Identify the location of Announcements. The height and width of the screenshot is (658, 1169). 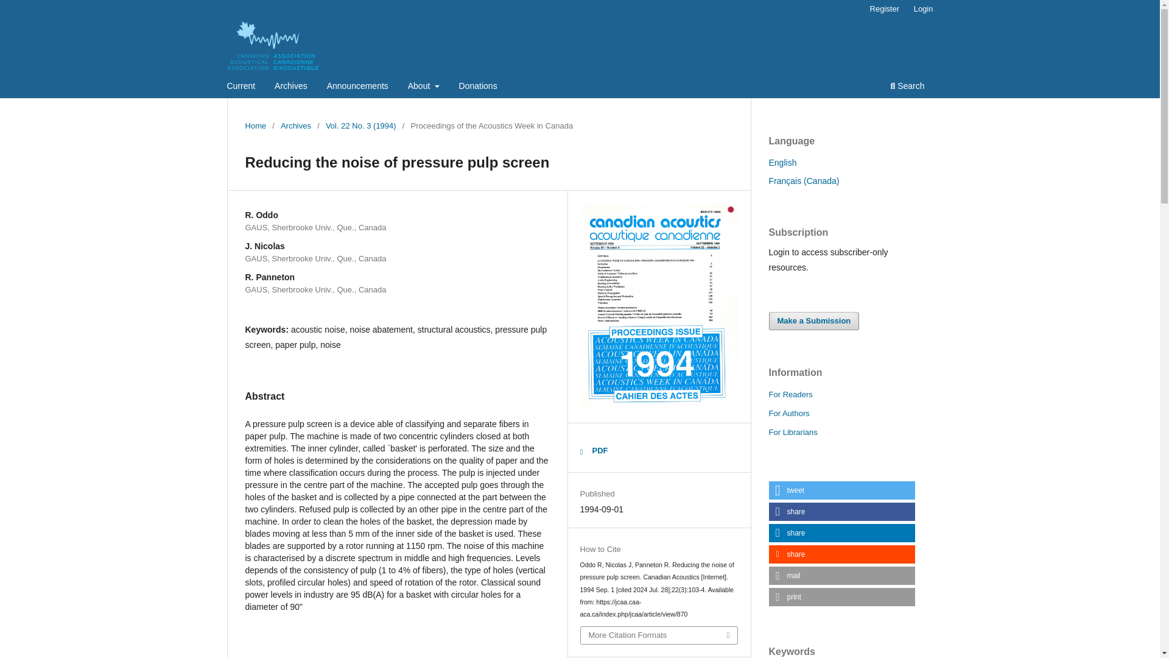
(357, 87).